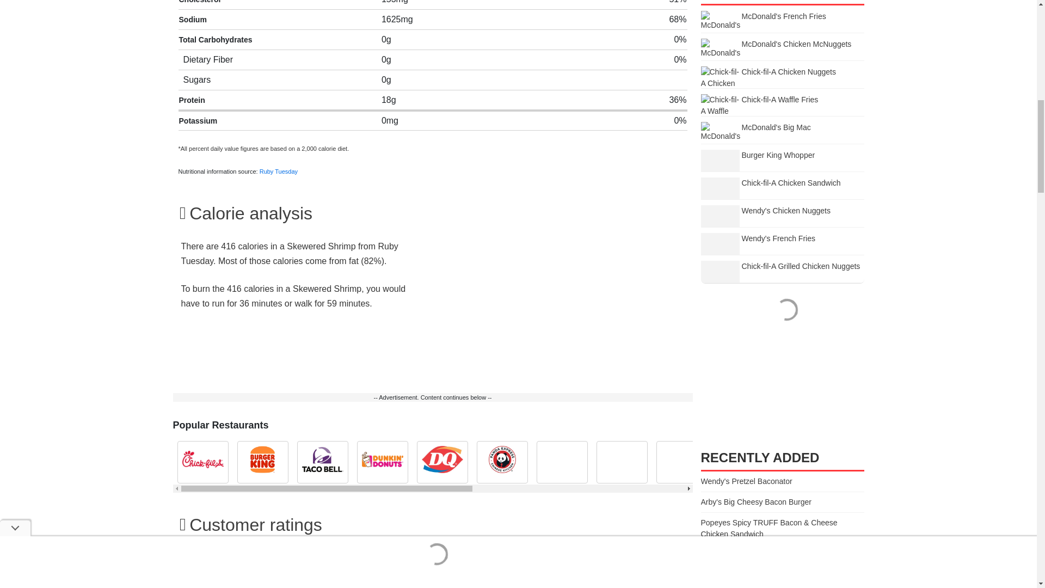  What do you see at coordinates (199, 2) in the screenshot?
I see `Cholesterol` at bounding box center [199, 2].